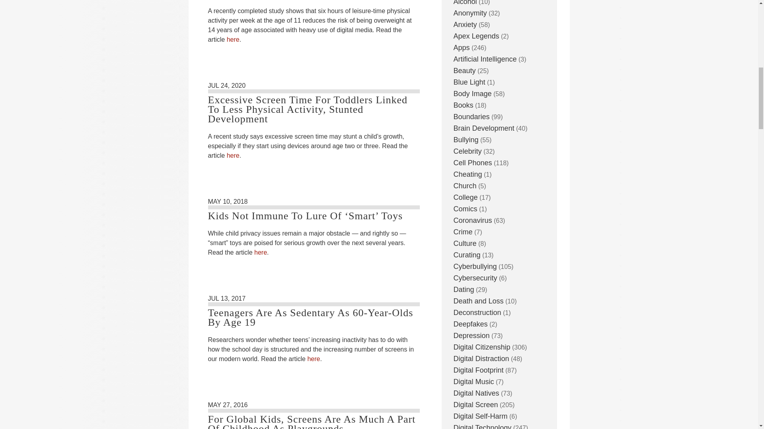 This screenshot has width=764, height=429. Describe the element at coordinates (233, 155) in the screenshot. I see `here` at that location.